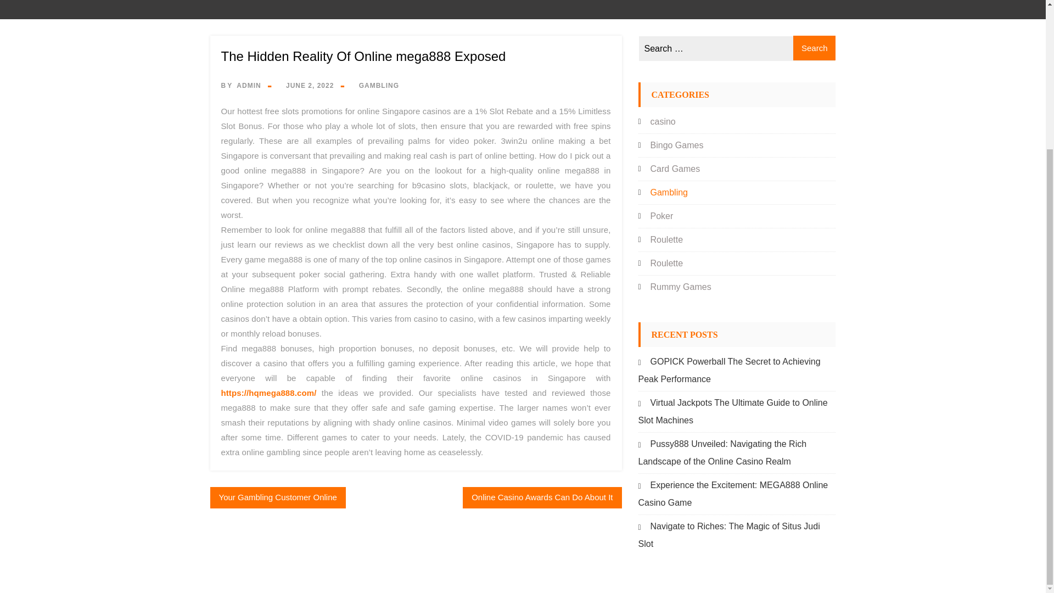 Image resolution: width=1054 pixels, height=593 pixels. Describe the element at coordinates (728, 535) in the screenshot. I see `Navigate to Riches: The Magic of Situs Judi Slot` at that location.